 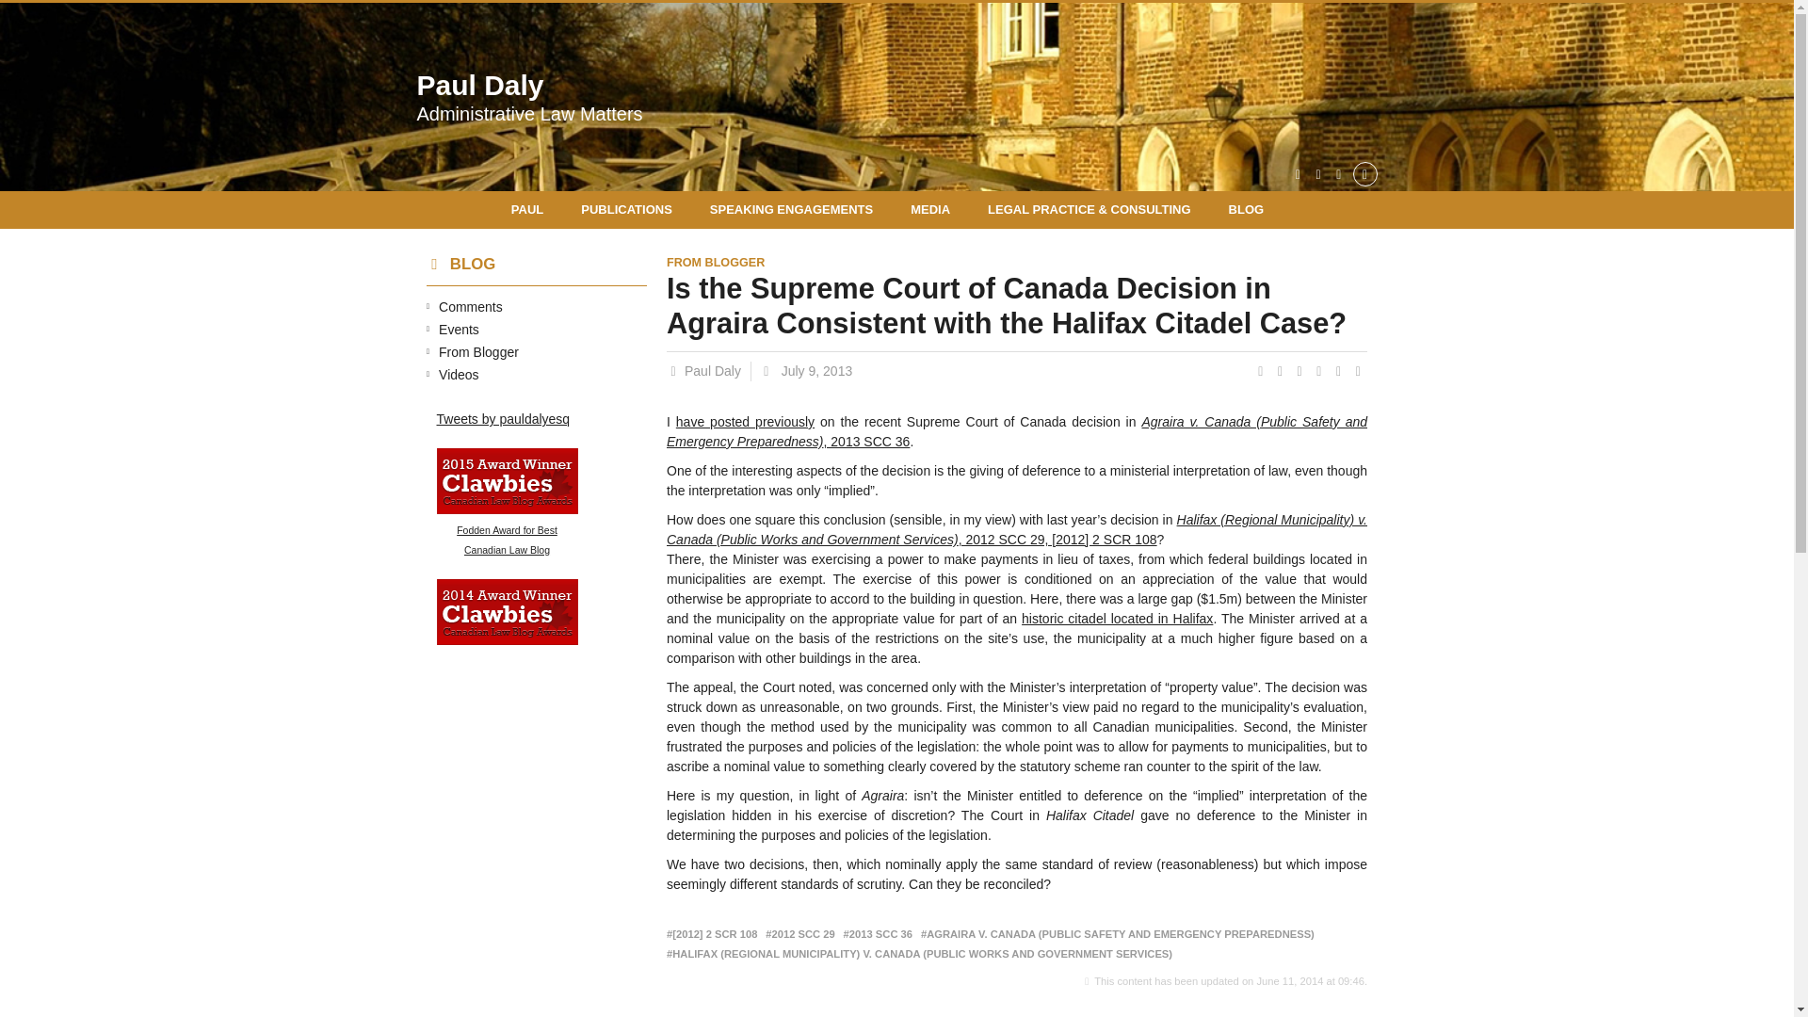 What do you see at coordinates (1281, 370) in the screenshot?
I see `Share on Facebook` at bounding box center [1281, 370].